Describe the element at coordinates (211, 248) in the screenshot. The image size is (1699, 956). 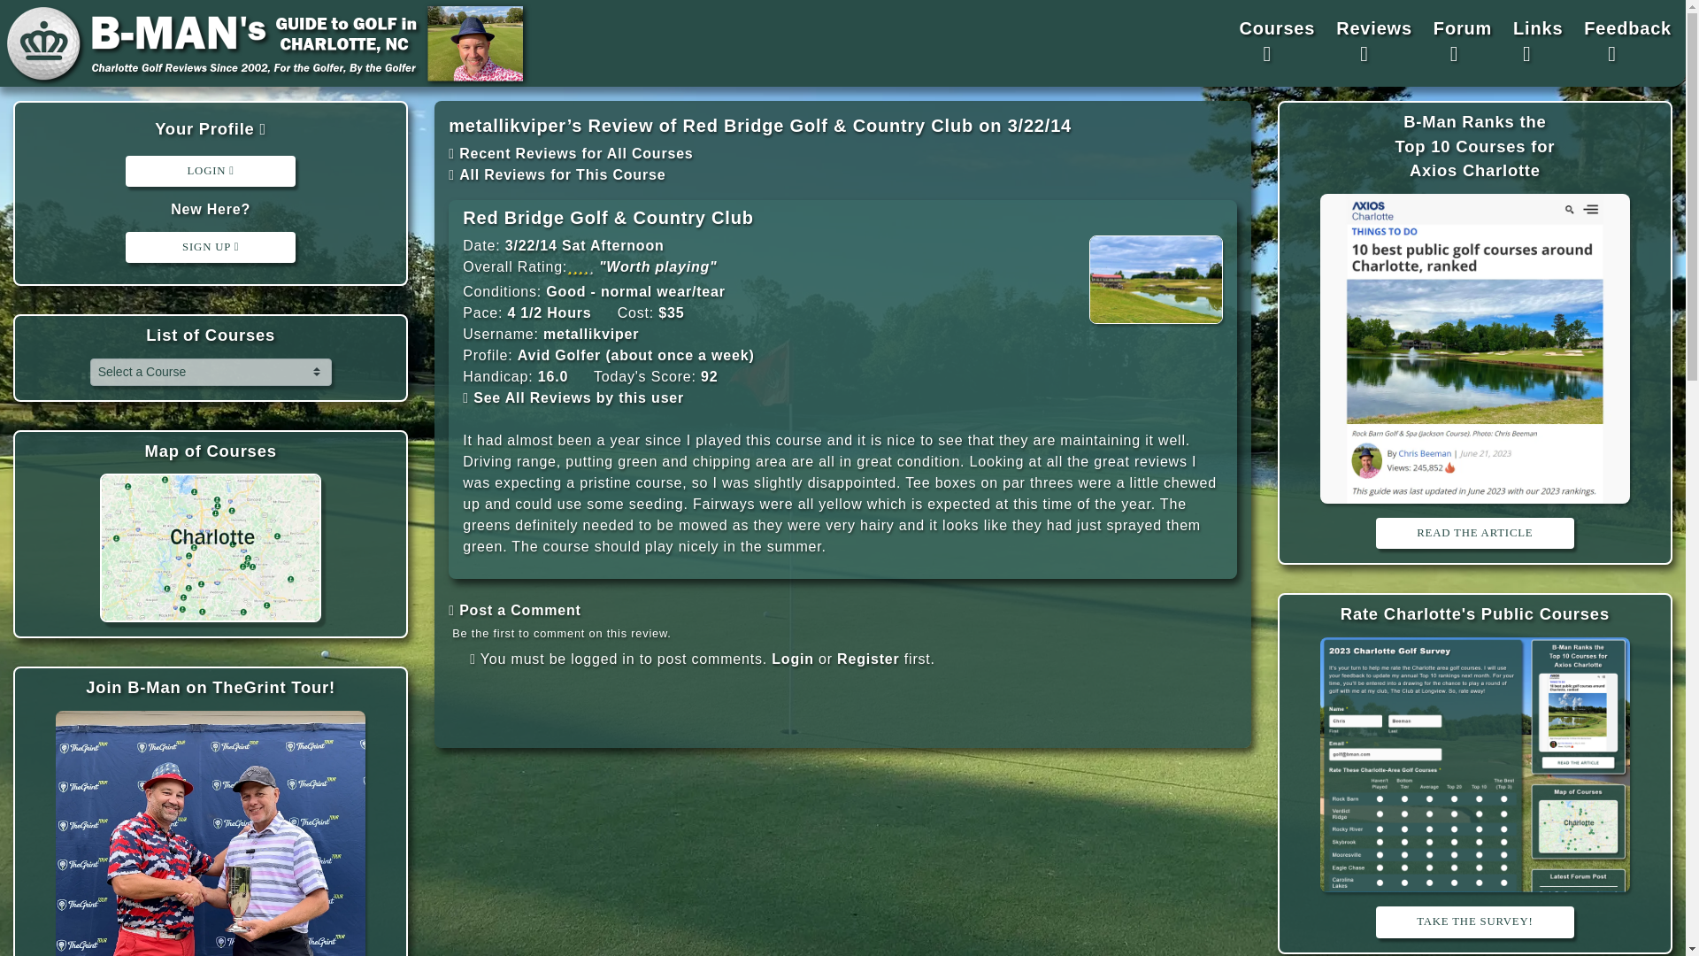
I see `SIGN UP` at that location.